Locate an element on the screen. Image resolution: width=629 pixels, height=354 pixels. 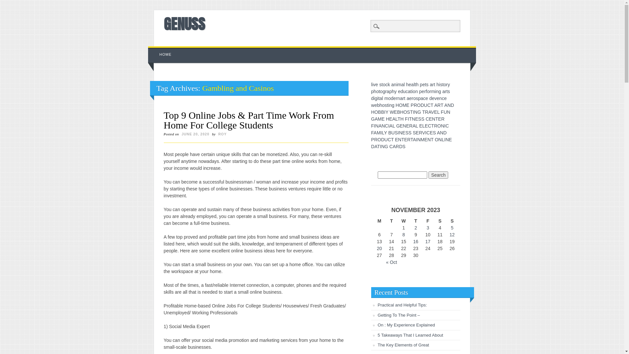
f is located at coordinates (427, 91).